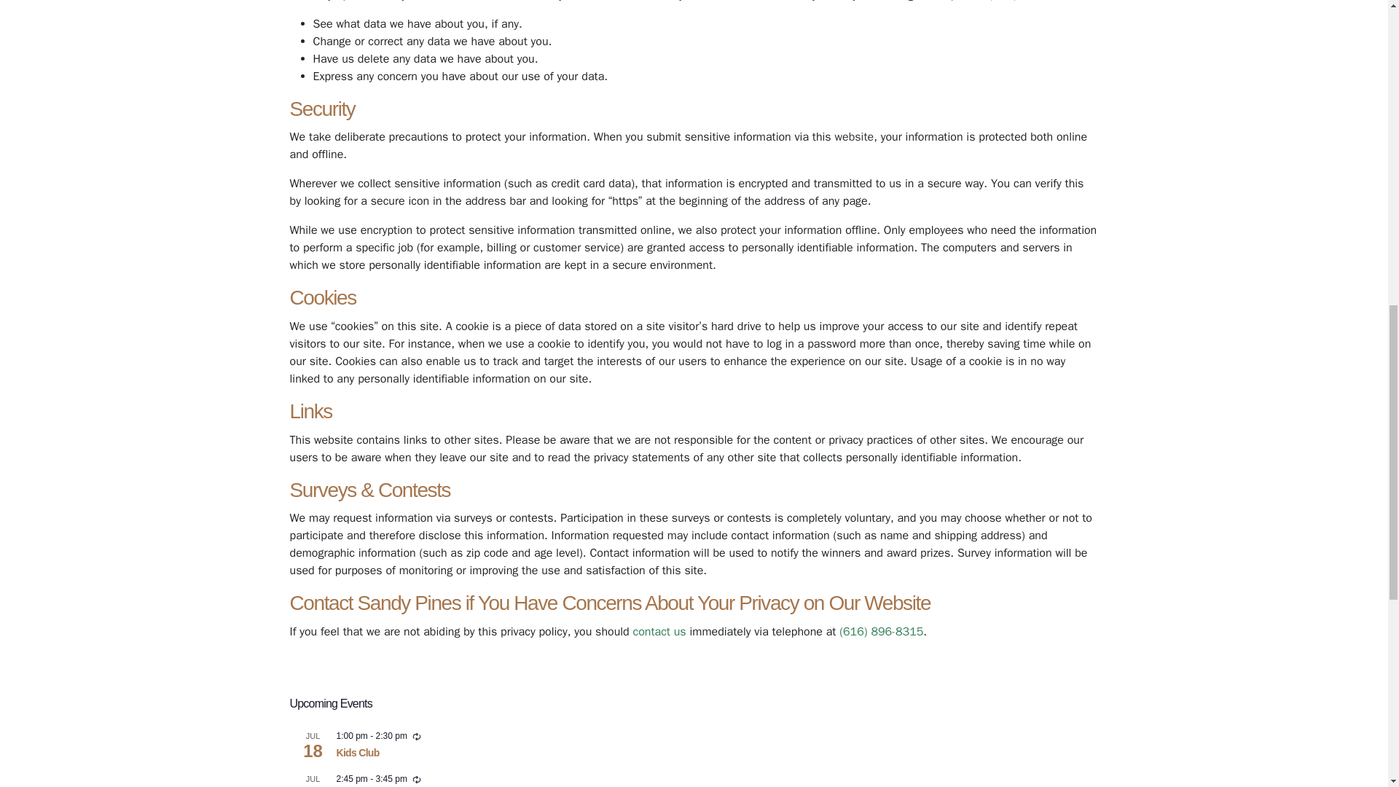 Image resolution: width=1399 pixels, height=787 pixels. Describe the element at coordinates (417, 737) in the screenshot. I see `Recurring` at that location.